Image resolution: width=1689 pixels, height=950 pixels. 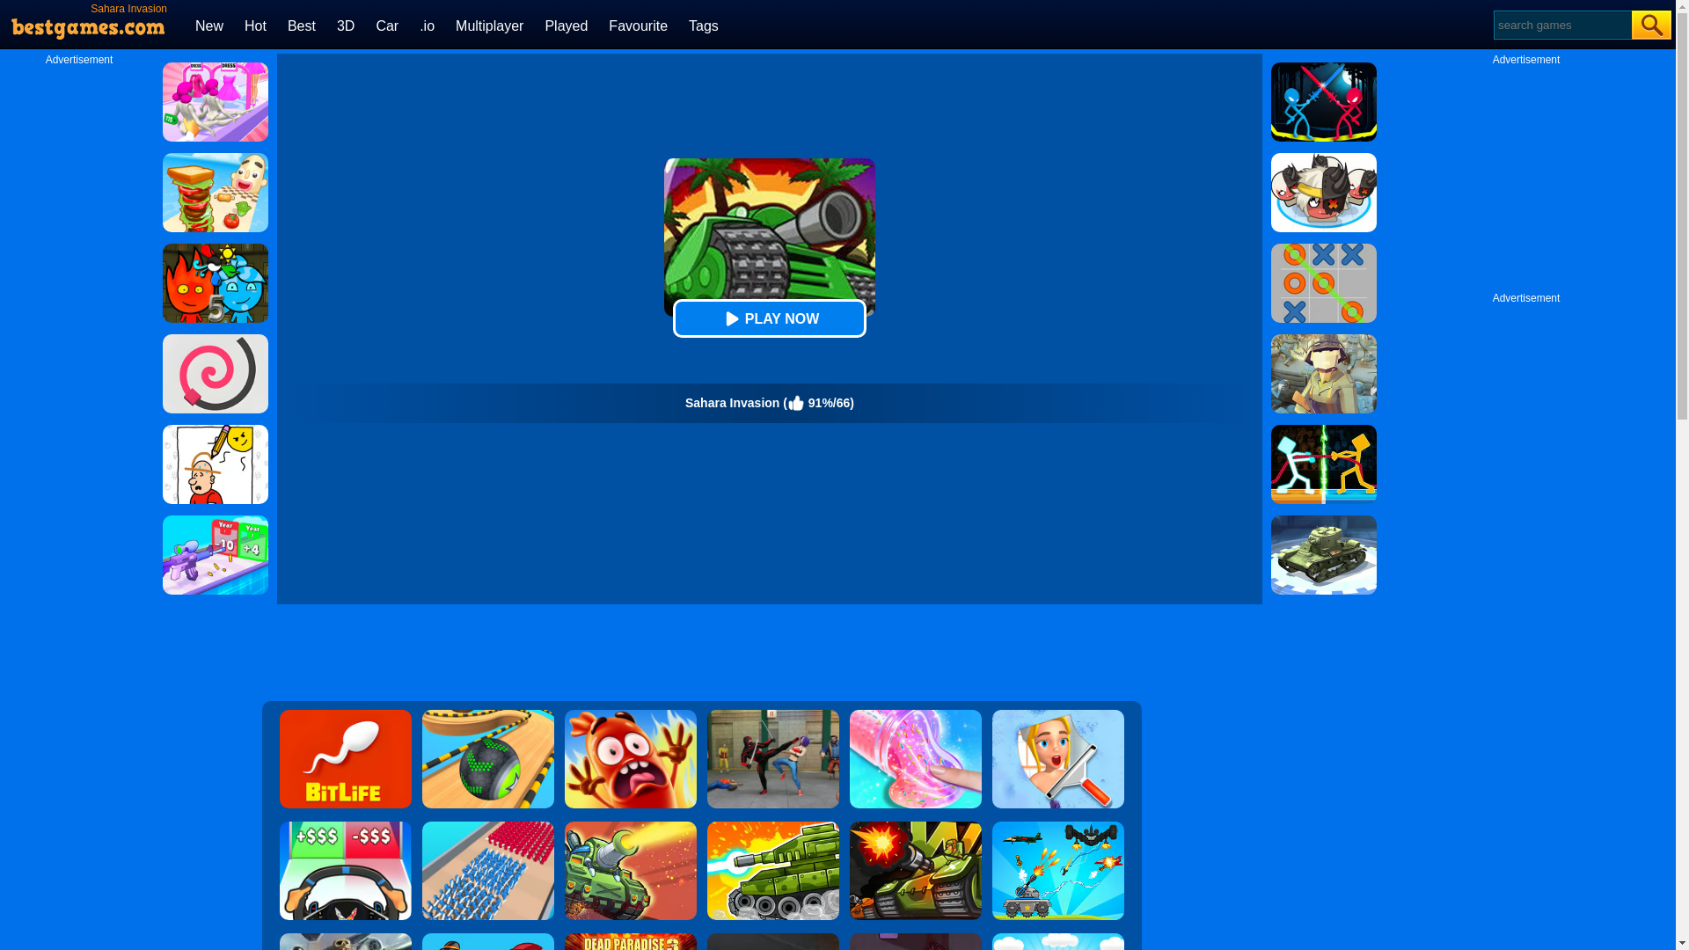 I want to click on New, so click(x=209, y=25).